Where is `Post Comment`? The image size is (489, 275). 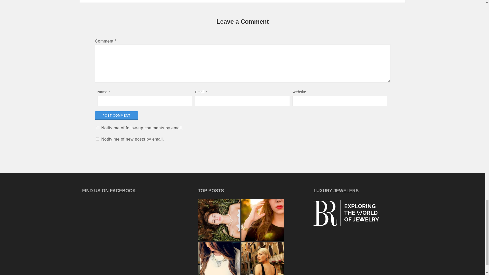
Post Comment is located at coordinates (116, 116).